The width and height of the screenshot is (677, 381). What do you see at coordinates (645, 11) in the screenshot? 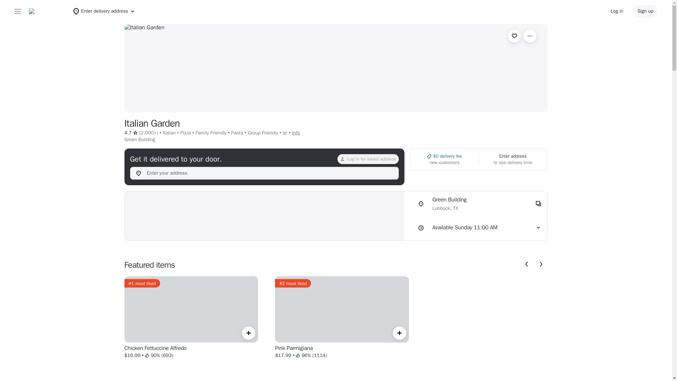
I see `Sign up` at bounding box center [645, 11].